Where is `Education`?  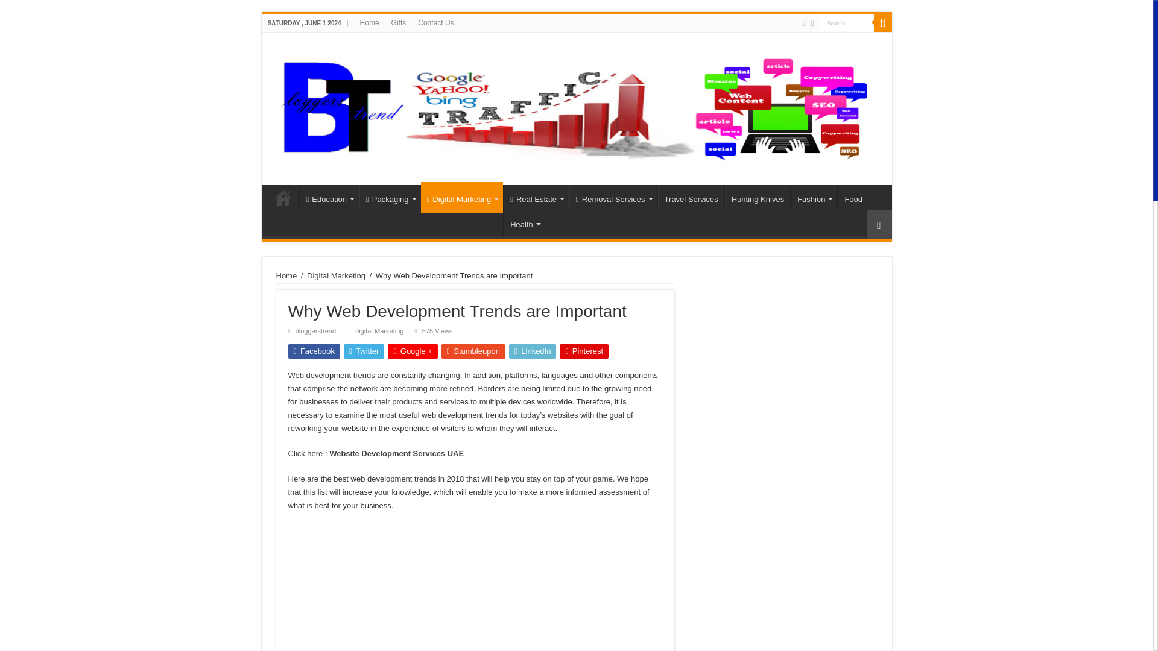 Education is located at coordinates (329, 197).